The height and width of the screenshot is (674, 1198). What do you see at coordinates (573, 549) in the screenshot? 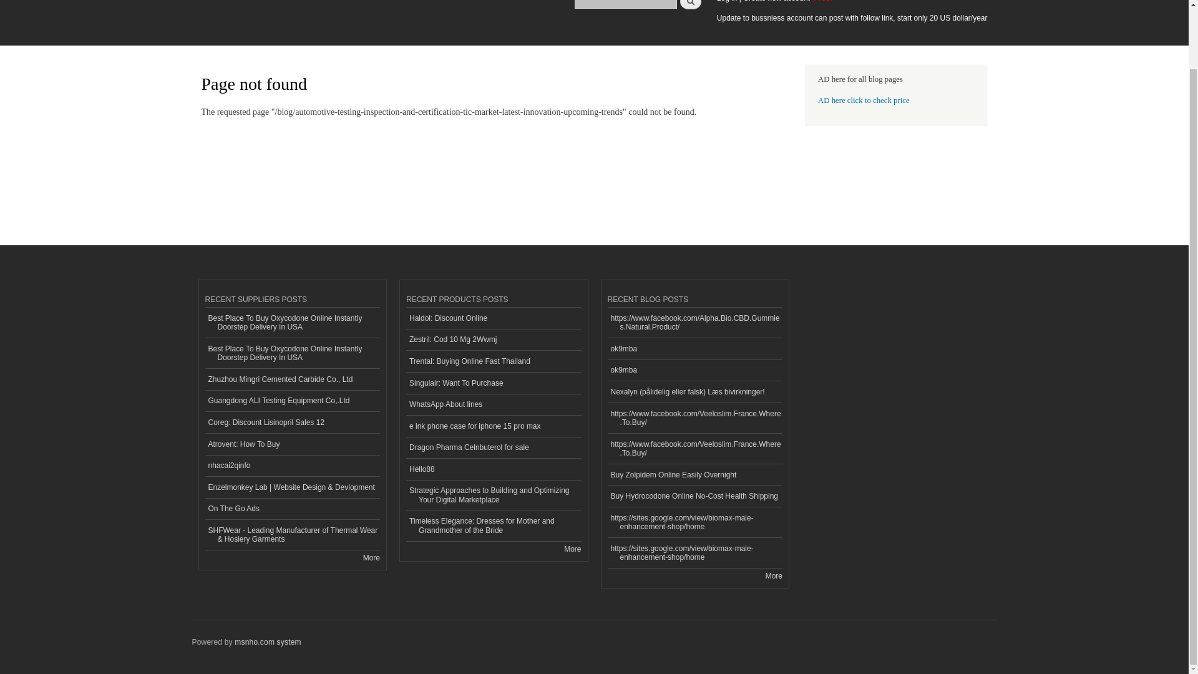
I see `More` at bounding box center [573, 549].